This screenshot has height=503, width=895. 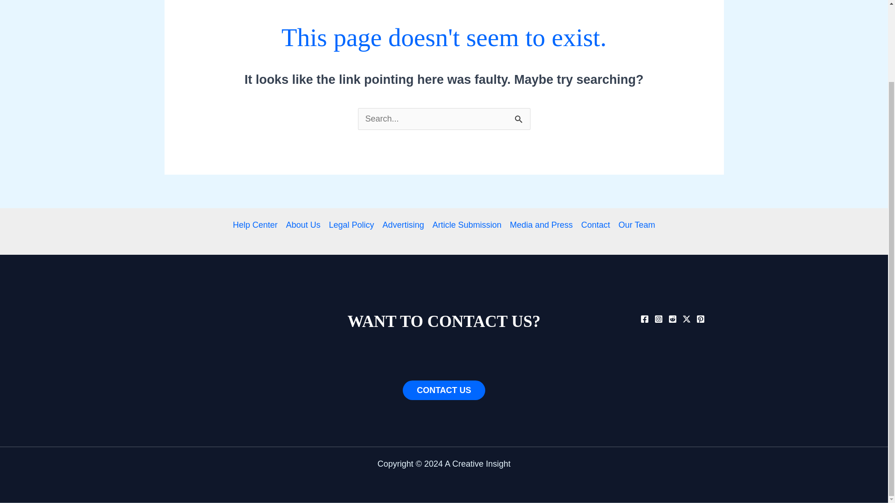 I want to click on Search, so click(x=519, y=118).